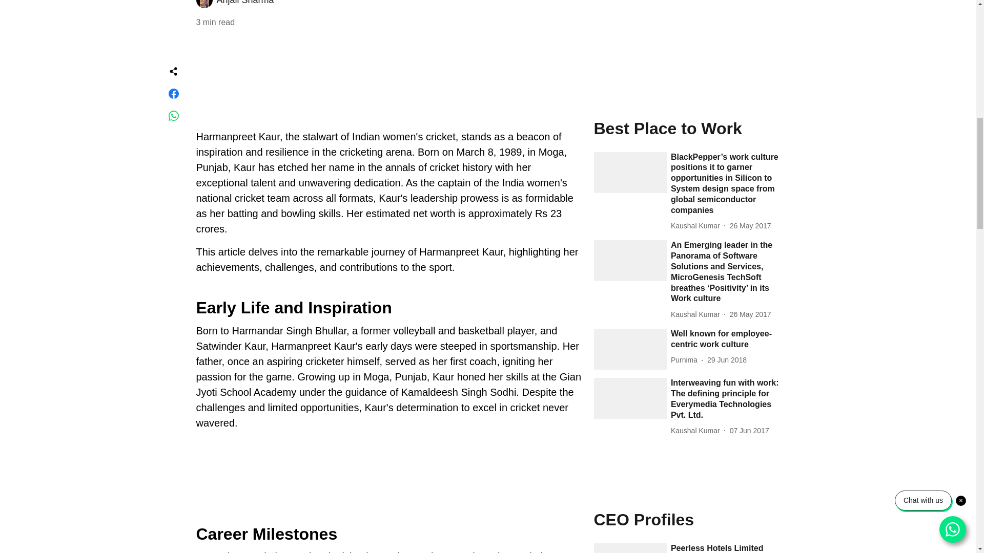 This screenshot has height=553, width=984. Describe the element at coordinates (687, 128) in the screenshot. I see `Best Place to Work` at that location.